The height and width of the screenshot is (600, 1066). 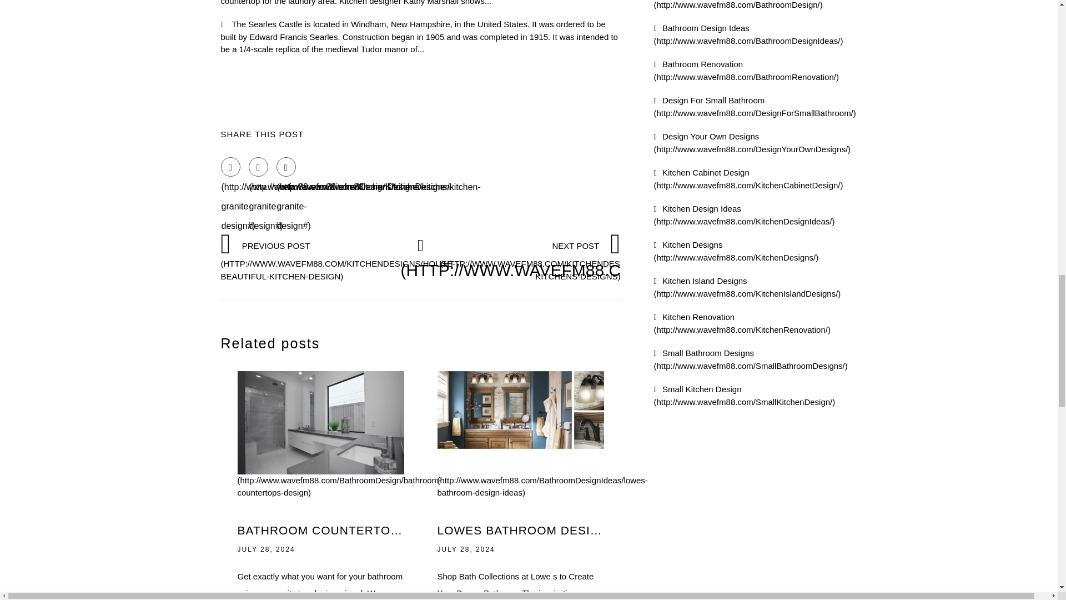 I want to click on Twitter, so click(x=258, y=167).